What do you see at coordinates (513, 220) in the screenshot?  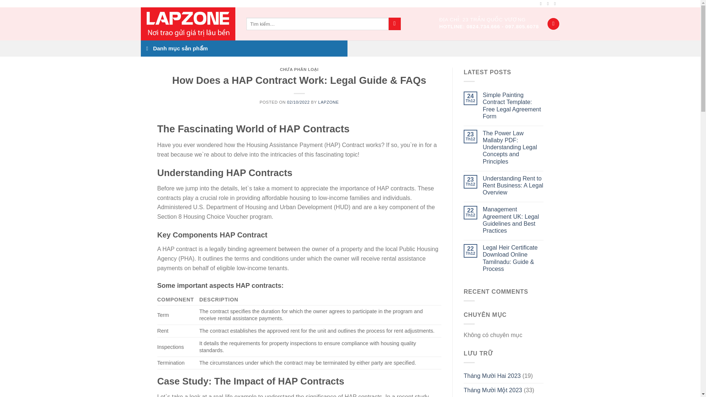 I see `Management Agreement UK: Legal Guidelines and Best Practices` at bounding box center [513, 220].